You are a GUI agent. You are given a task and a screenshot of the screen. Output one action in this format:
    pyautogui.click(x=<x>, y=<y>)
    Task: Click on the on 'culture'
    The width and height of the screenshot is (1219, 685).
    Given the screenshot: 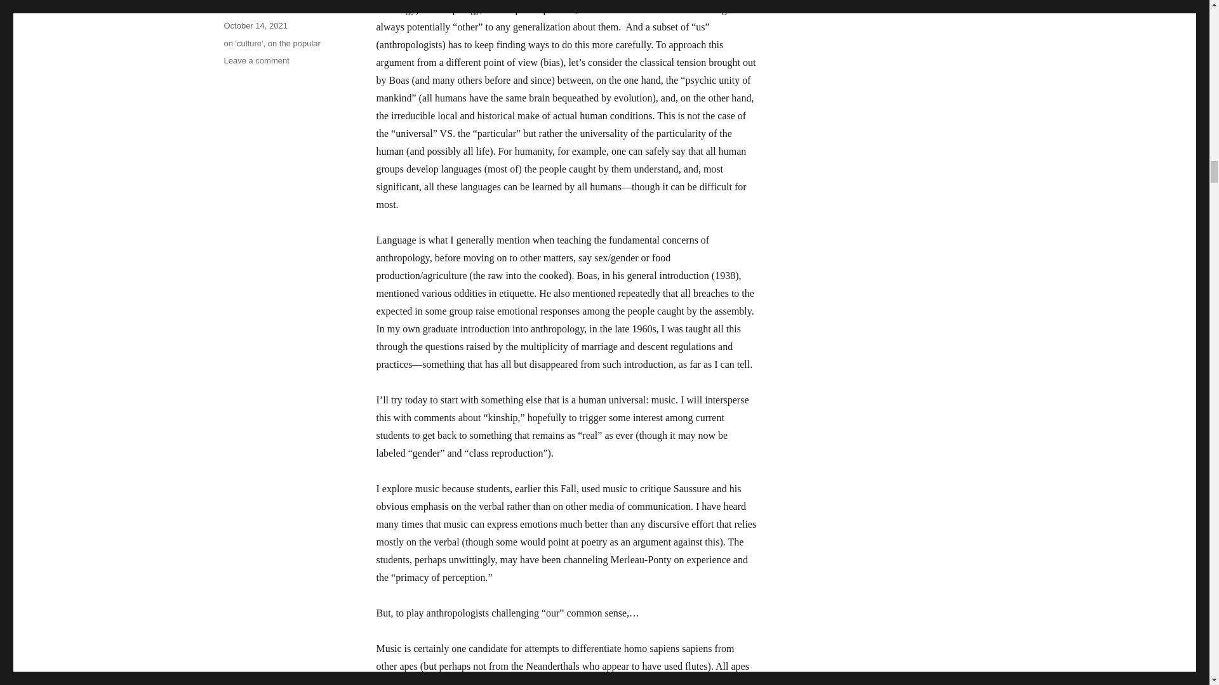 What is the action you would take?
    pyautogui.click(x=243, y=42)
    